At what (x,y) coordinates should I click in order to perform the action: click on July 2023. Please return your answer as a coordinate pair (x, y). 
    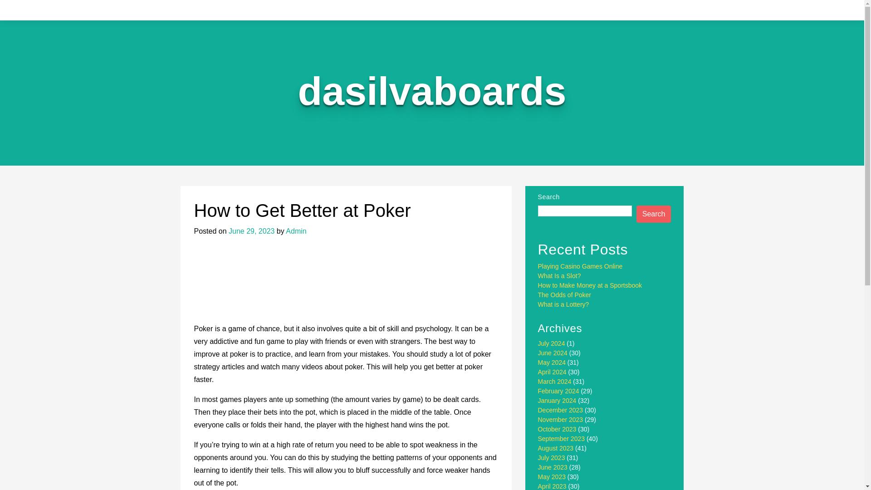
    Looking at the image, I should click on (552, 458).